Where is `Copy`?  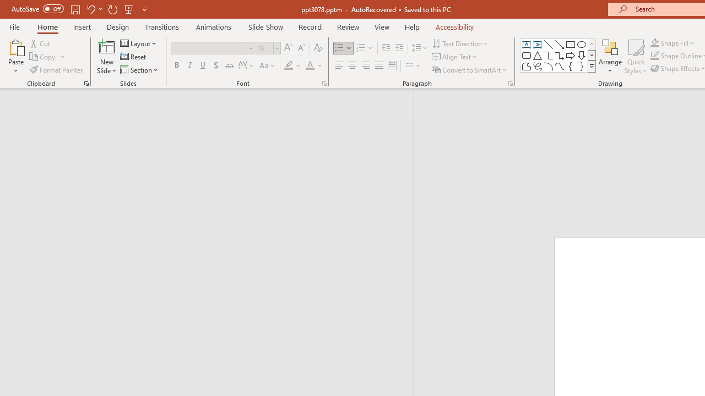
Copy is located at coordinates (47, 57).